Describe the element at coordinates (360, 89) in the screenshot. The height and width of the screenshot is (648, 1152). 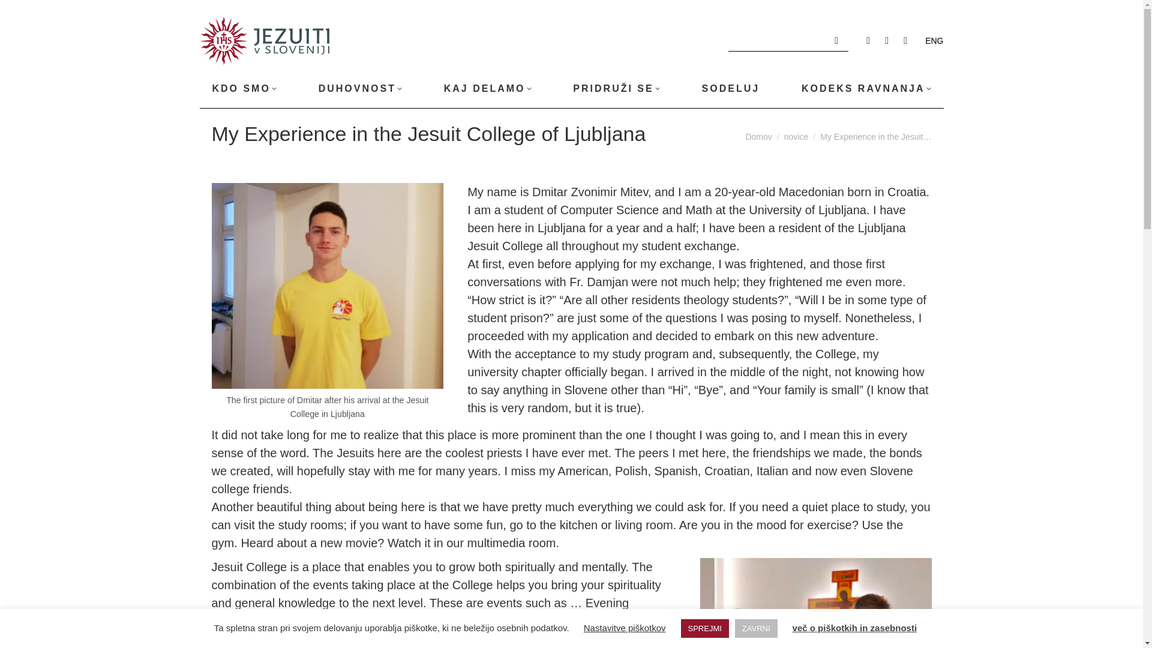
I see `DUHOVNOST` at that location.